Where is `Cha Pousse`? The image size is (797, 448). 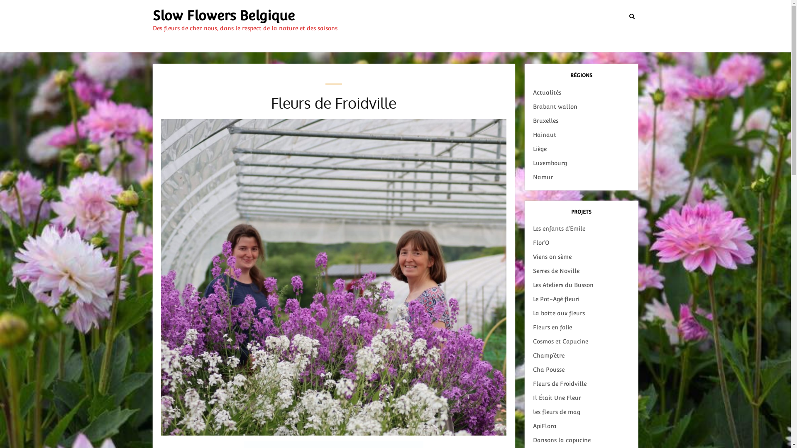 Cha Pousse is located at coordinates (549, 369).